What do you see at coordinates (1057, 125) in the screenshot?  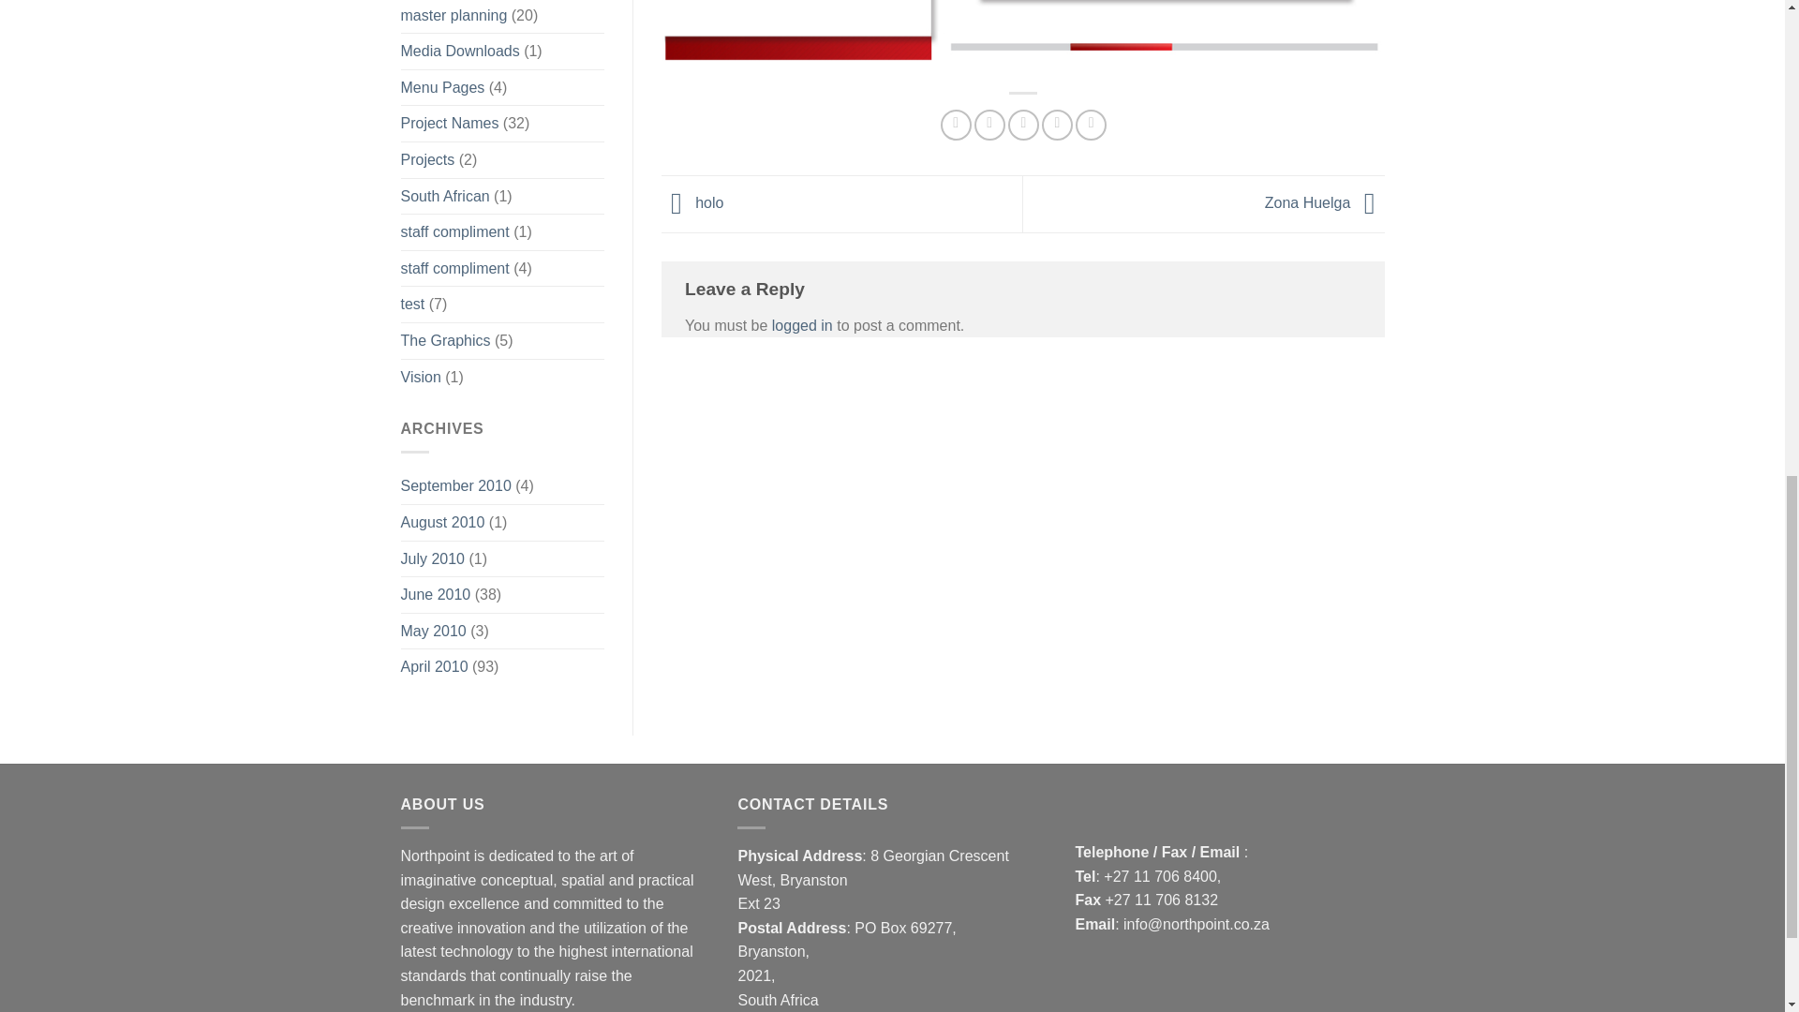 I see `Pin on Pinterest` at bounding box center [1057, 125].